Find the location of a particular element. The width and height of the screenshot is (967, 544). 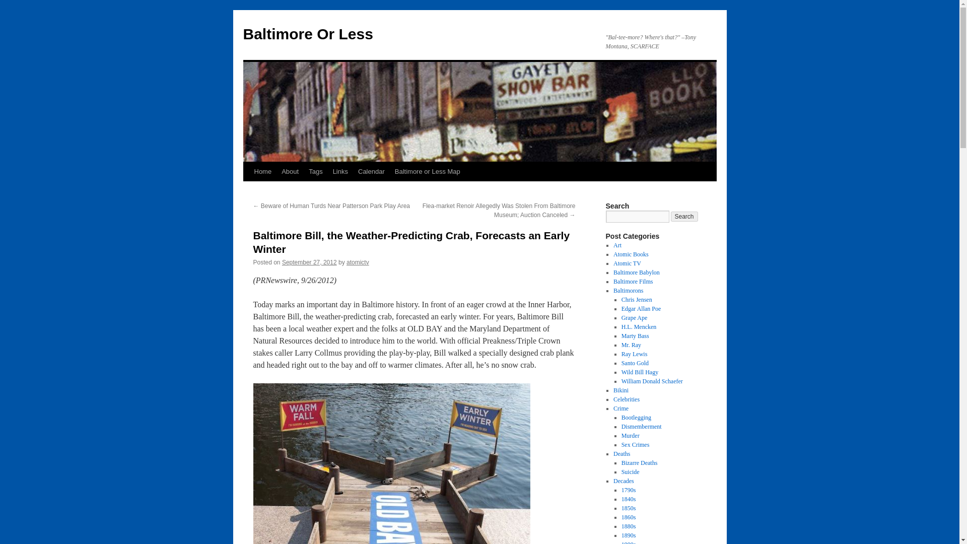

balto-bill2 is located at coordinates (391, 463).